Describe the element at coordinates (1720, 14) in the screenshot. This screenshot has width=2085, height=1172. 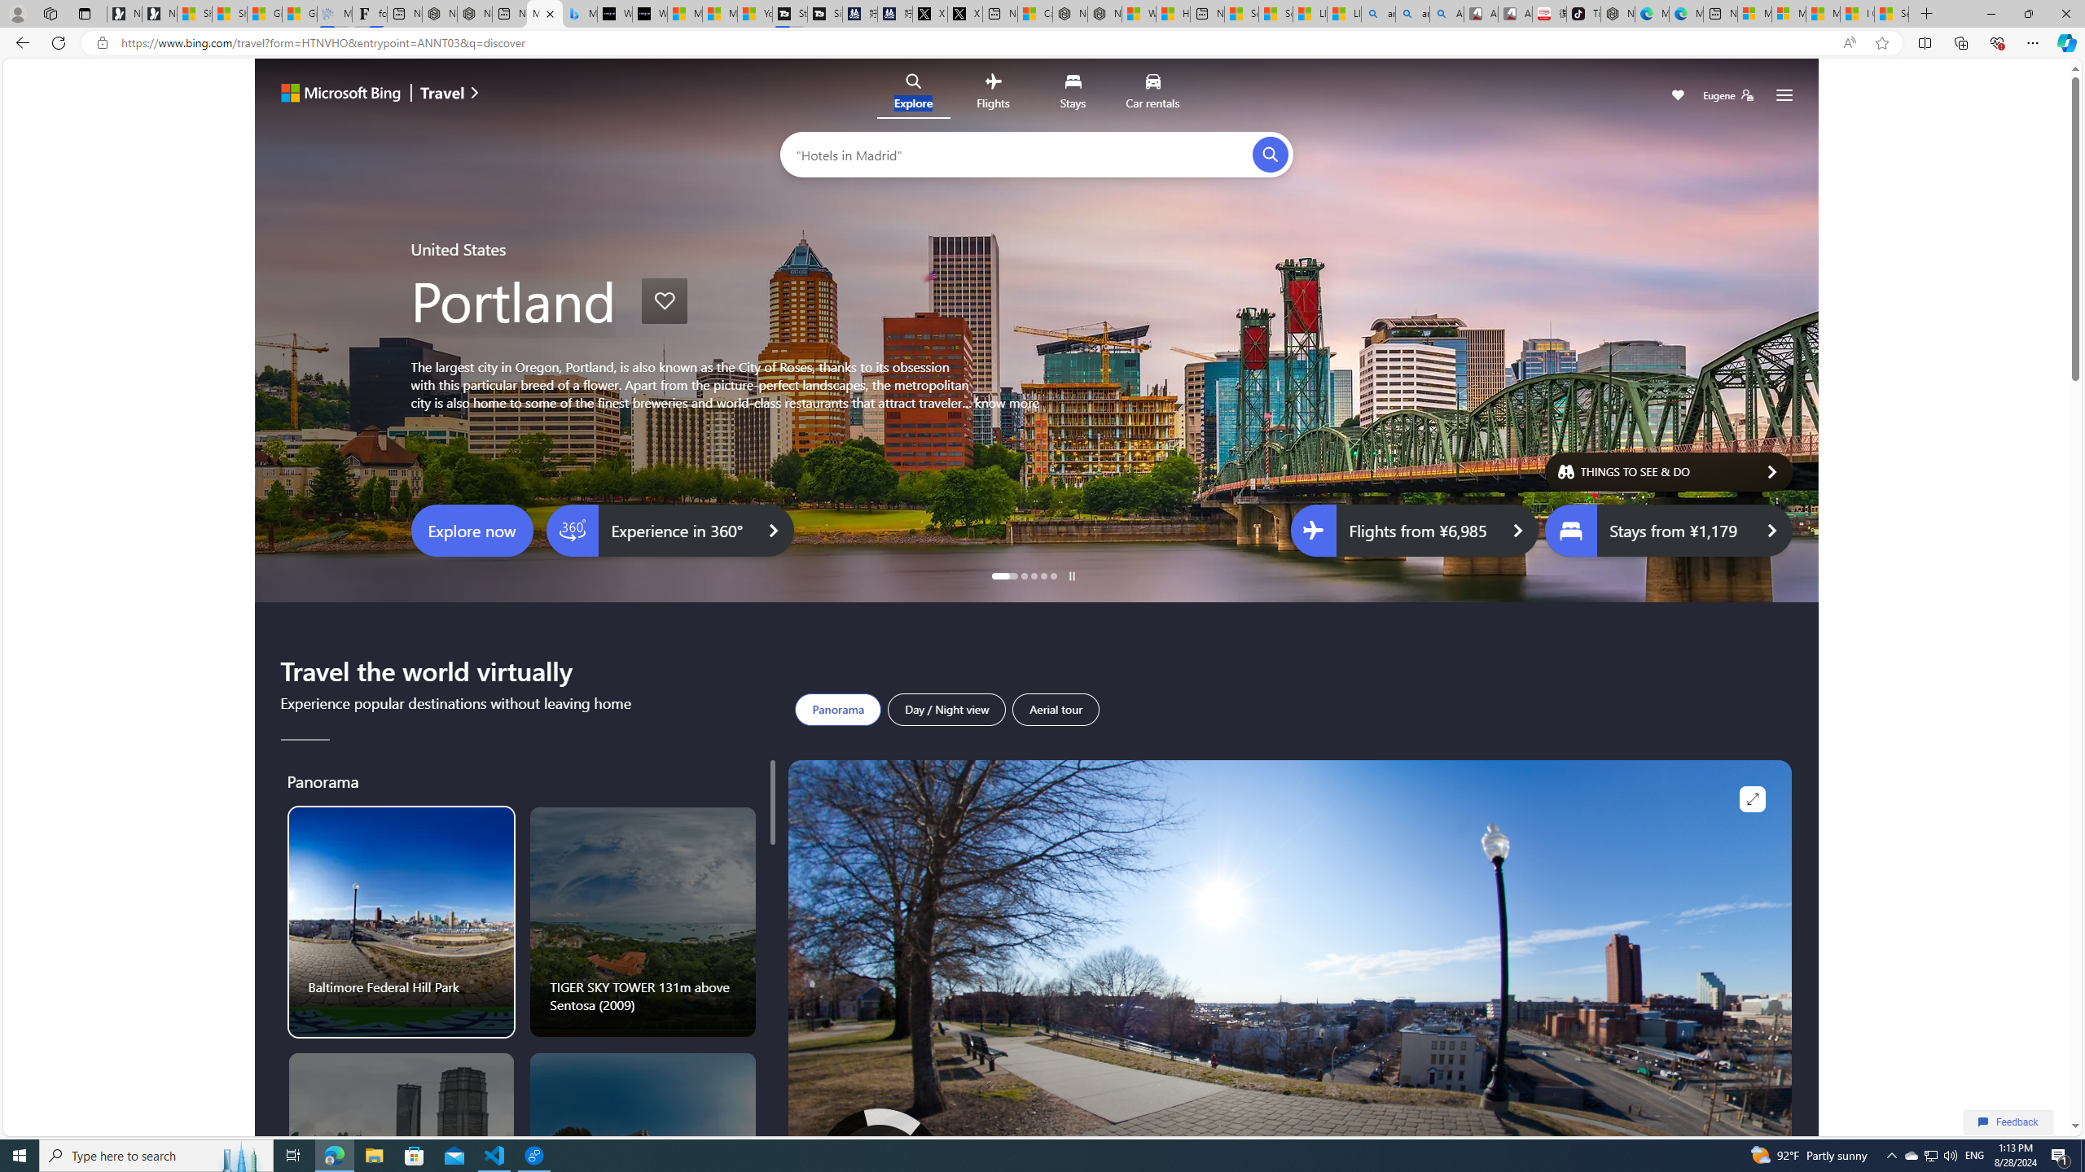
I see `New tab` at that location.